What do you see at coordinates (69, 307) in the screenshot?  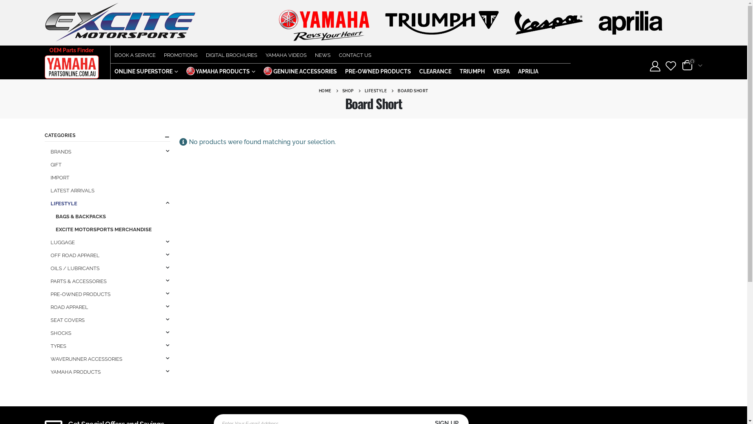 I see `ROAD APPAREL` at bounding box center [69, 307].